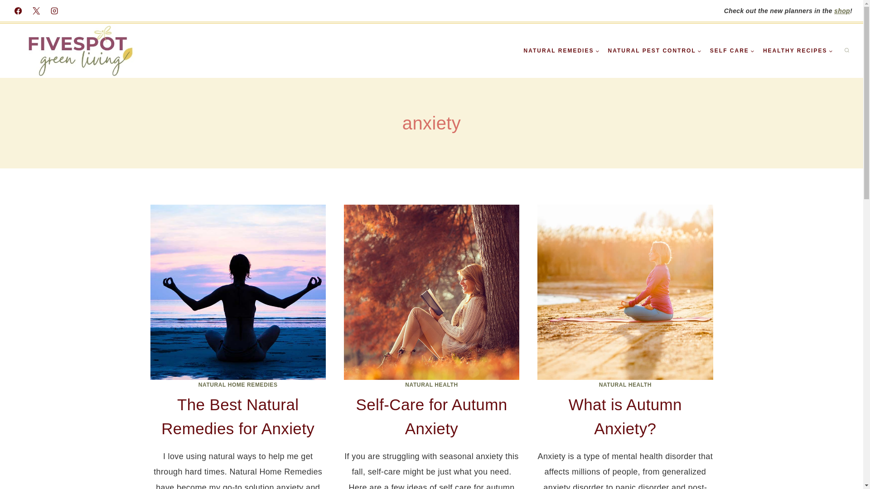 Image resolution: width=870 pixels, height=489 pixels. Describe the element at coordinates (431, 385) in the screenshot. I see `NATURAL HEALTH` at that location.